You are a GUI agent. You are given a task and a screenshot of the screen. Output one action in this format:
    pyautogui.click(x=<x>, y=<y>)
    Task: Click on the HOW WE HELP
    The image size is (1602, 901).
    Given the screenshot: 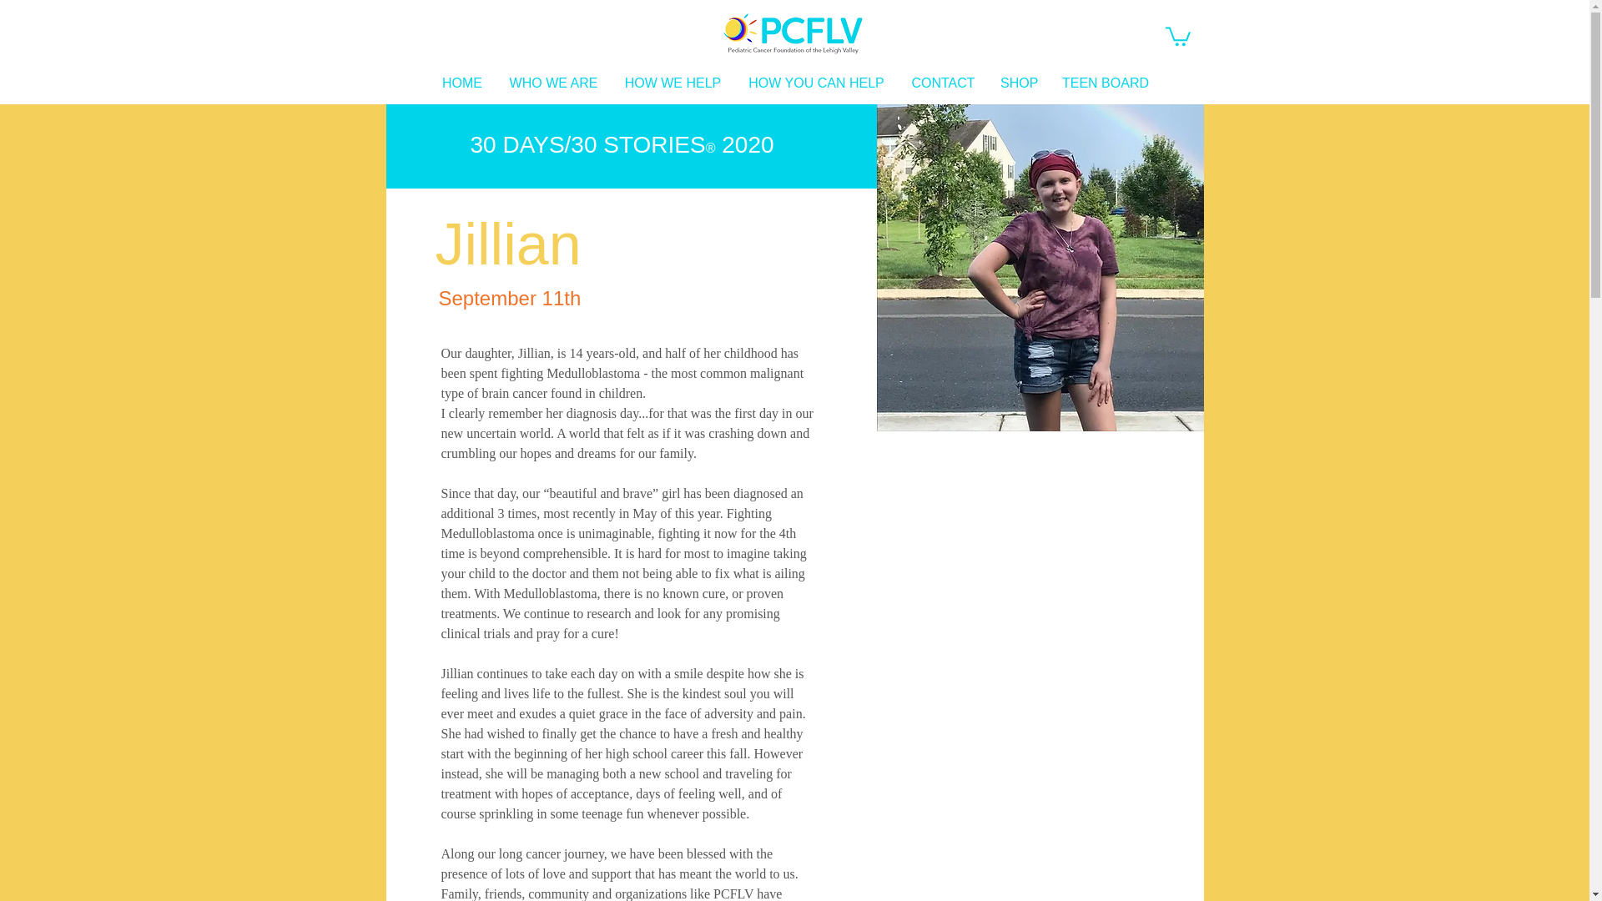 What is the action you would take?
    pyautogui.click(x=673, y=83)
    